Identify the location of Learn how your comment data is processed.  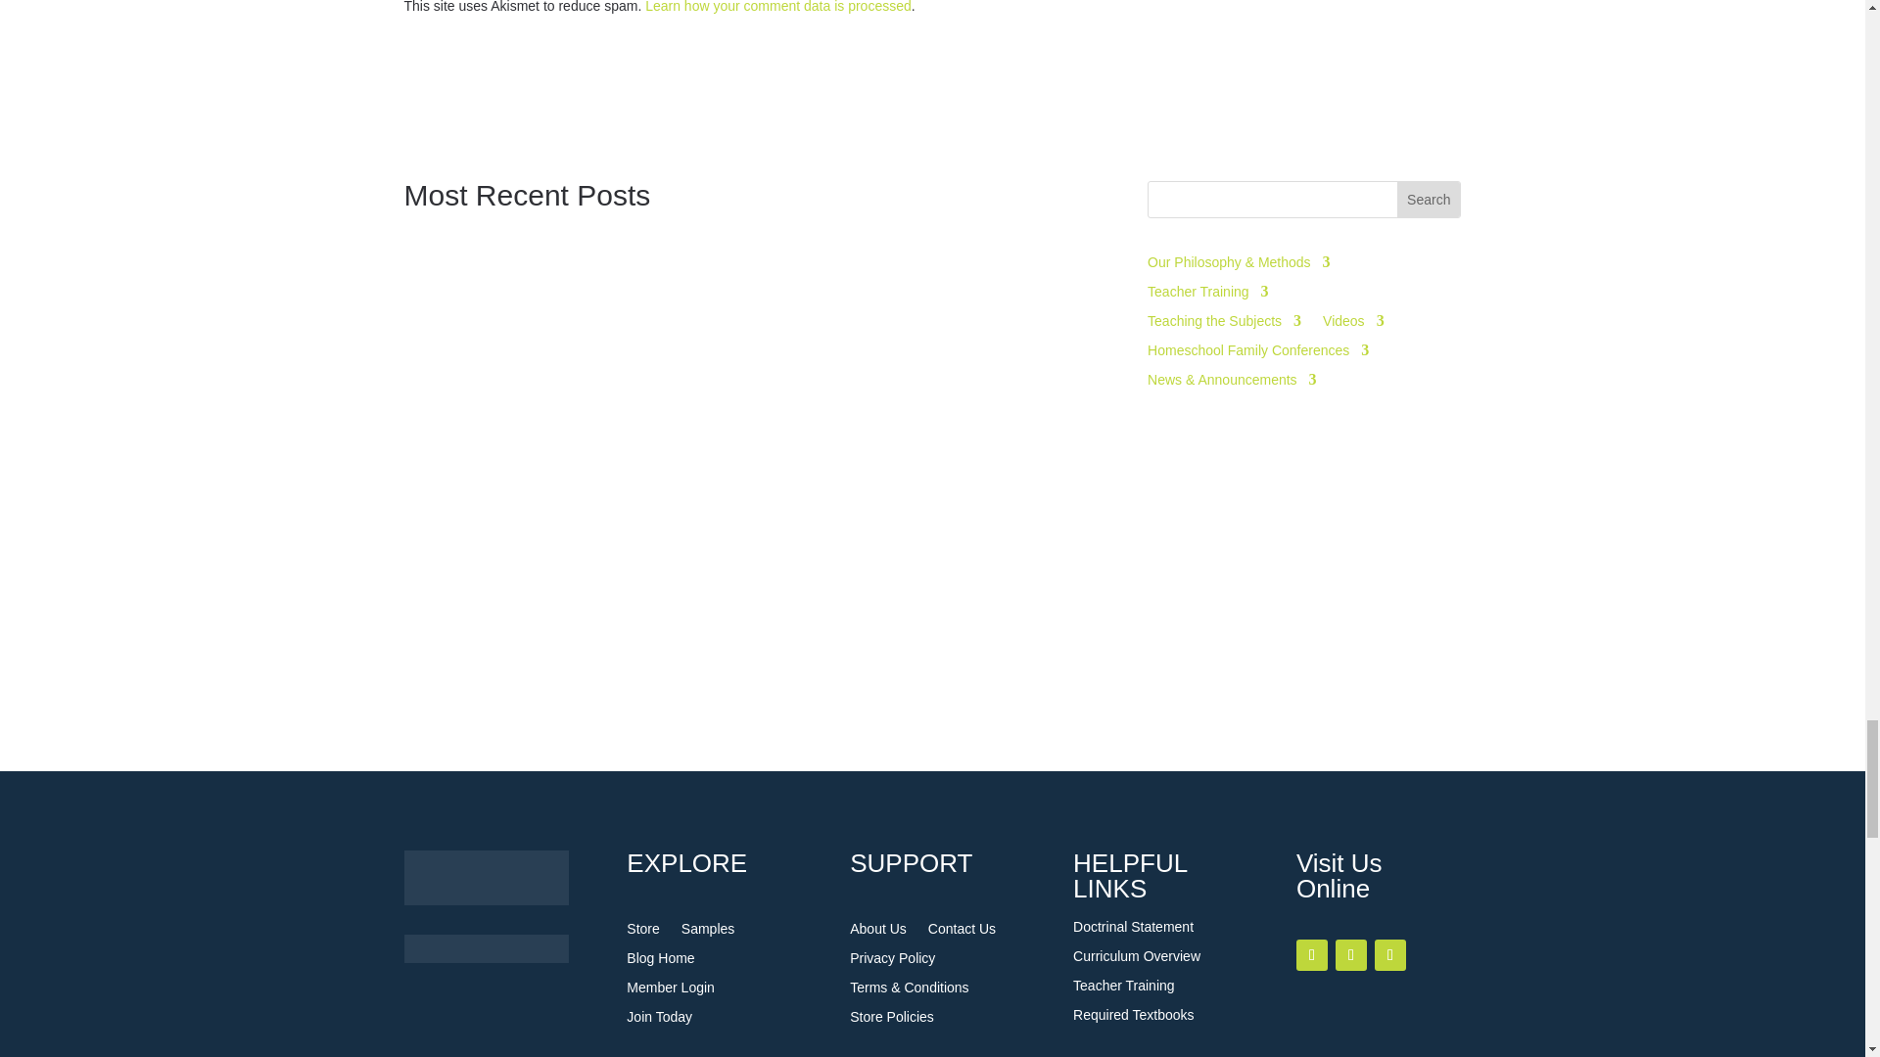
(777, 7).